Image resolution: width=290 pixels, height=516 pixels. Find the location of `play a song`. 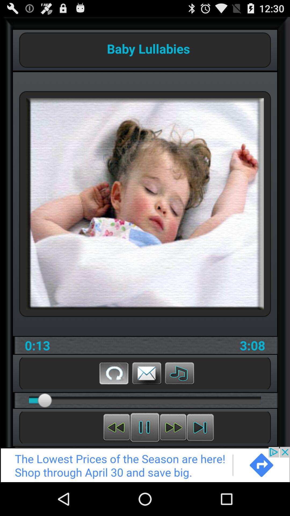

play a song is located at coordinates (179, 373).